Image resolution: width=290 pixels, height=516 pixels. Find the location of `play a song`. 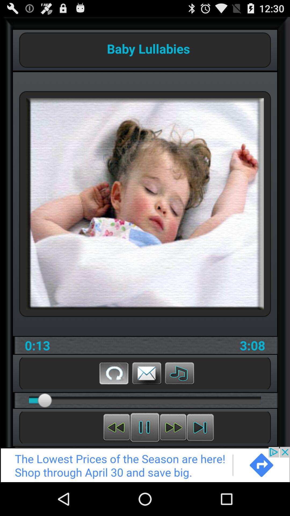

play a song is located at coordinates (179, 373).